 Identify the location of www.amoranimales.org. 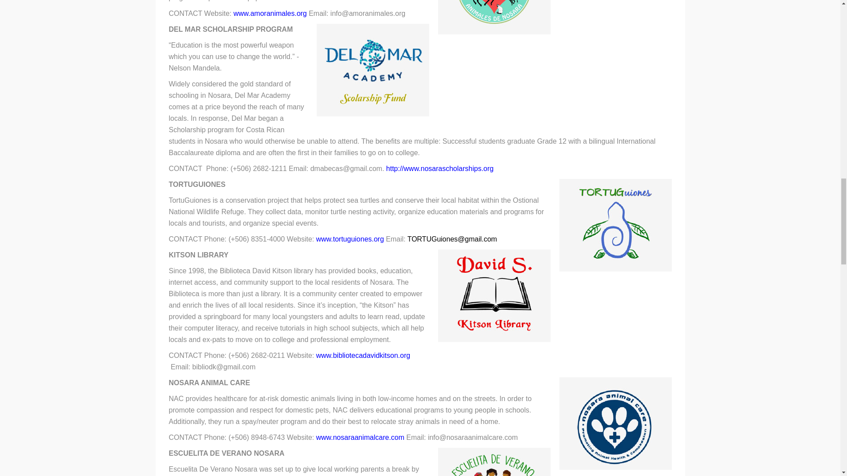
(270, 13).